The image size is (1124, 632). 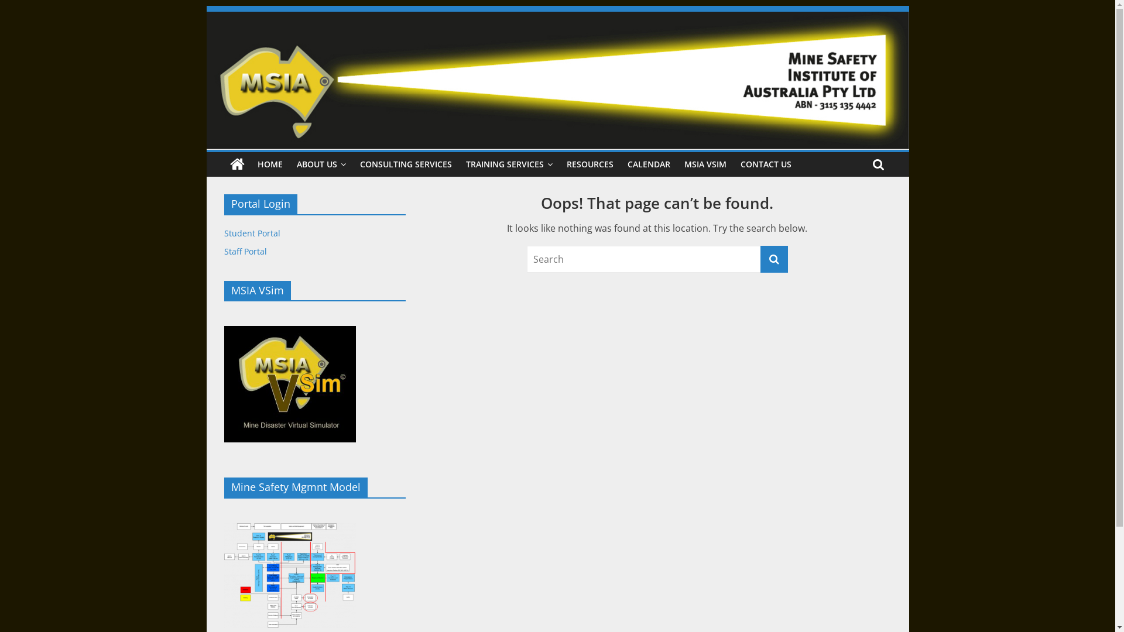 I want to click on MSIA VSIM, so click(x=705, y=164).